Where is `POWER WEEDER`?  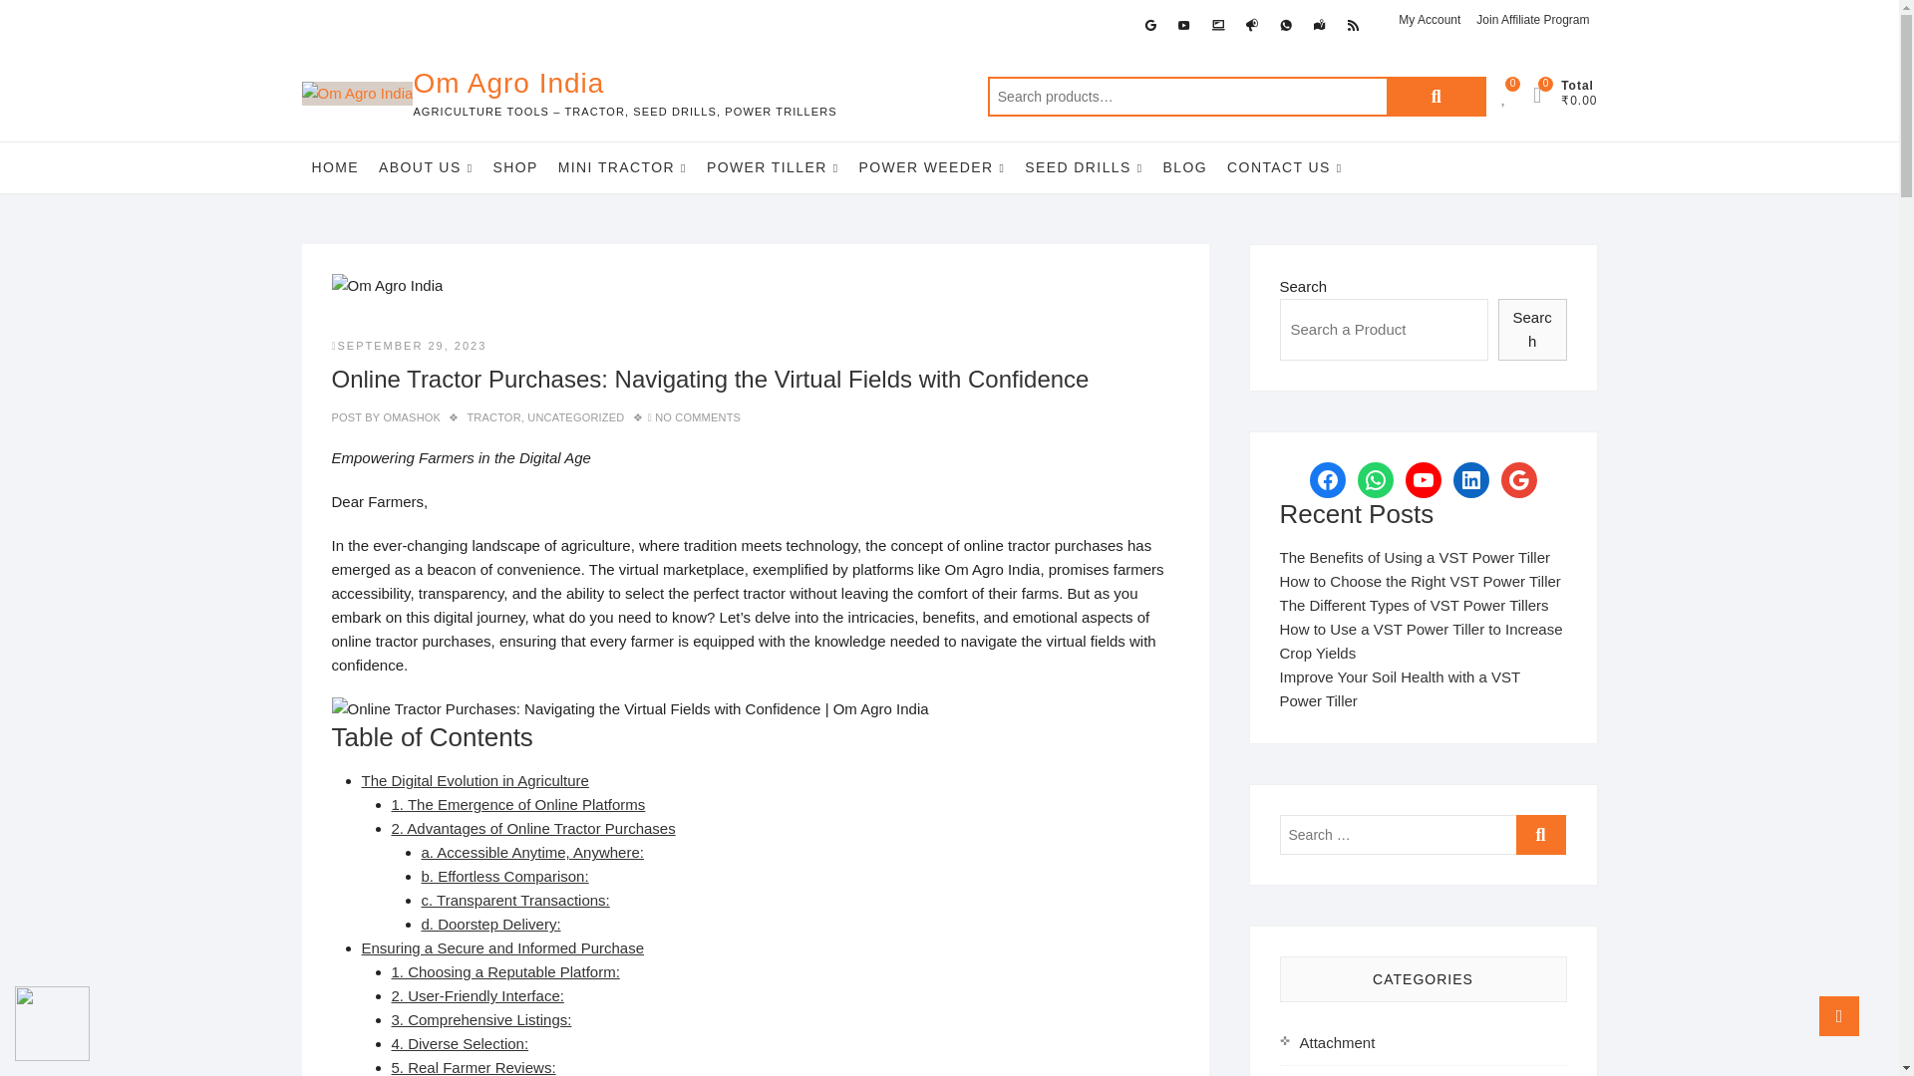
POWER WEEDER is located at coordinates (933, 167).